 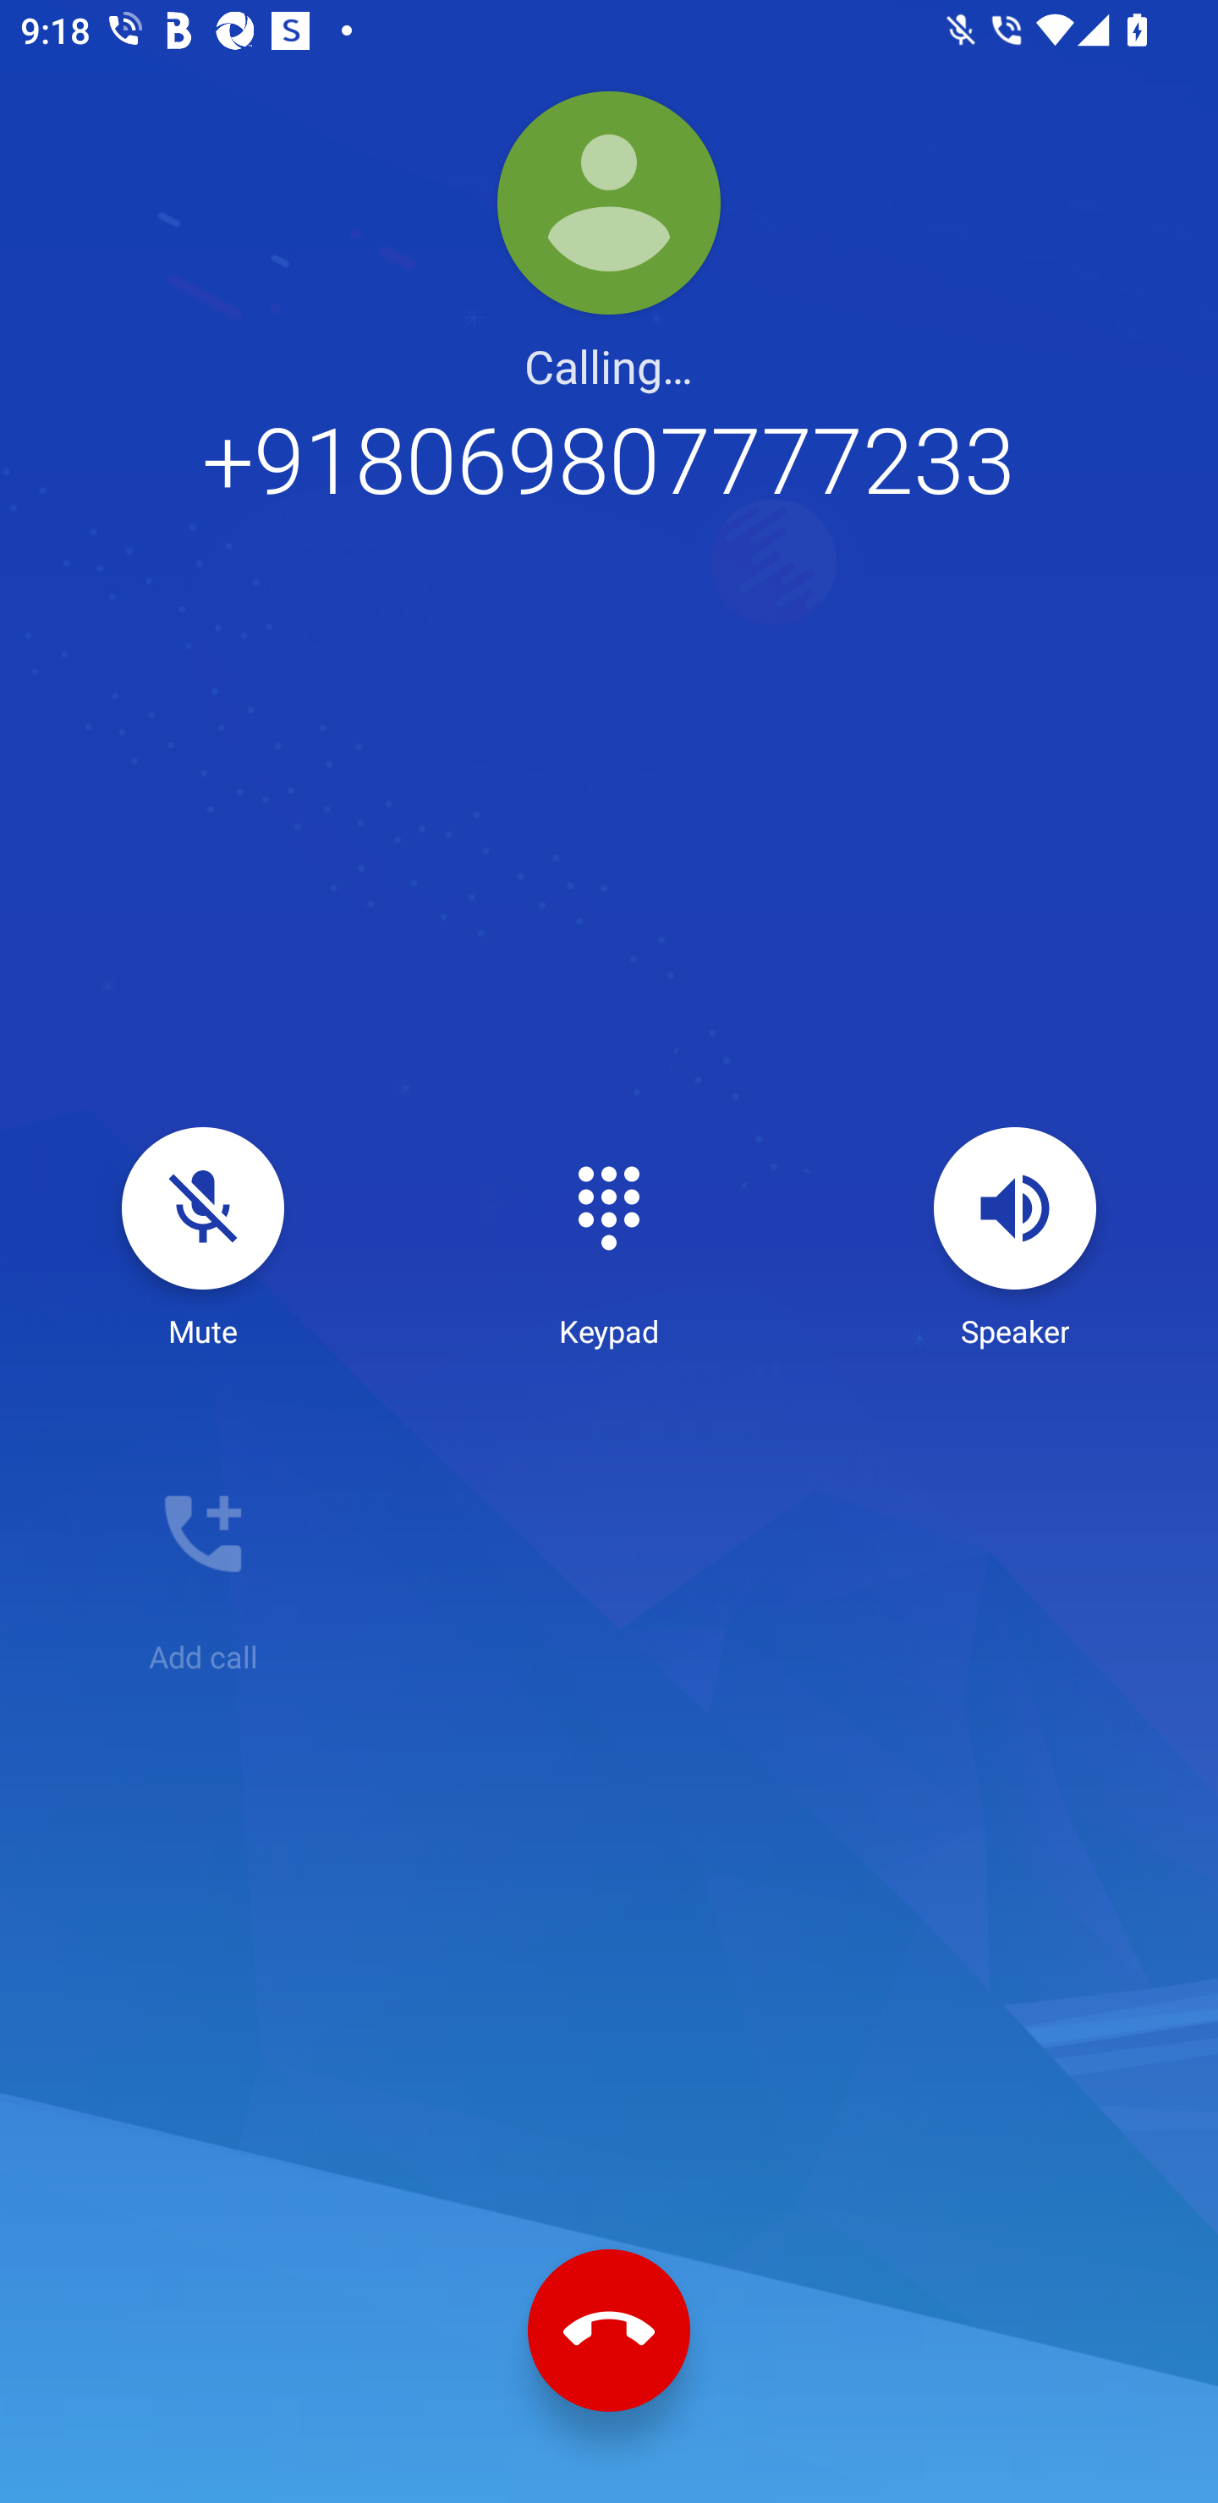 I want to click on End call, so click(x=609, y=2331).